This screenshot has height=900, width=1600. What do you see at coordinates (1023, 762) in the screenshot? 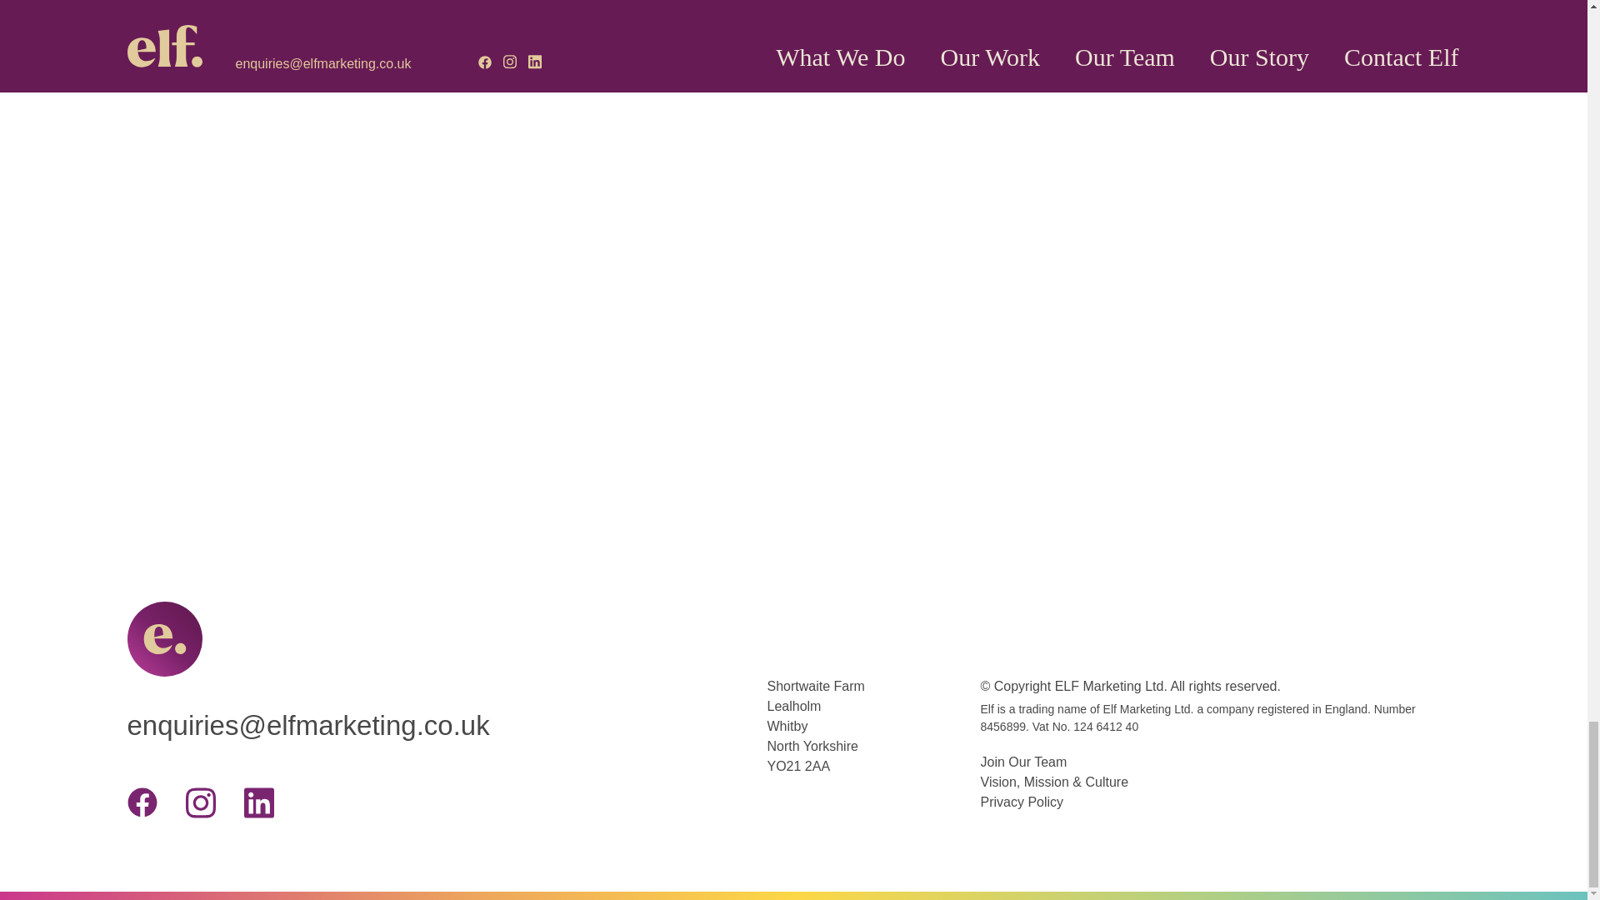
I see `Join Our Team` at bounding box center [1023, 762].